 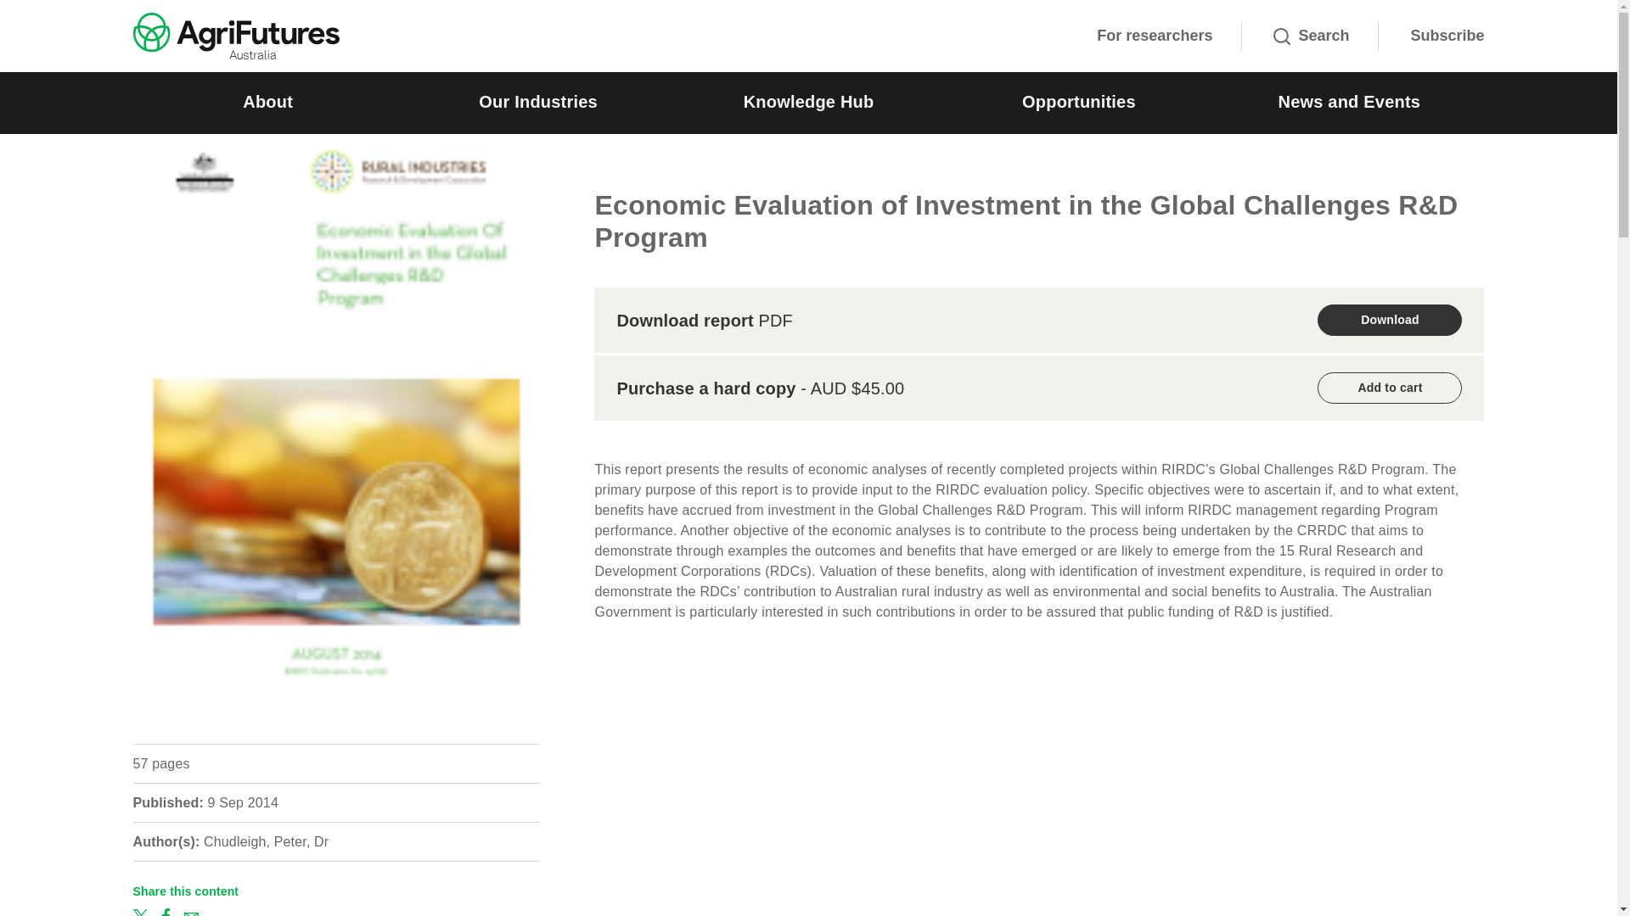 What do you see at coordinates (1078, 103) in the screenshot?
I see `Opportunities` at bounding box center [1078, 103].